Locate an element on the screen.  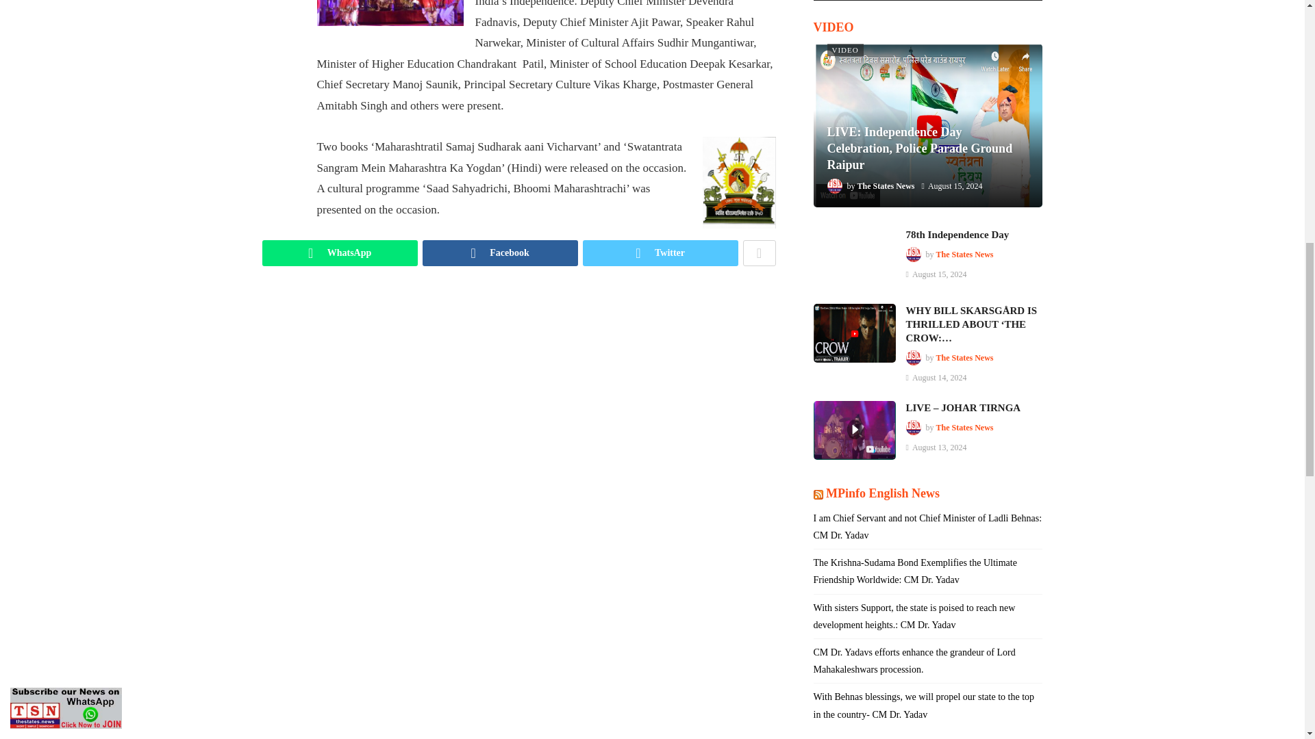
VIDEO is located at coordinates (845, 49).